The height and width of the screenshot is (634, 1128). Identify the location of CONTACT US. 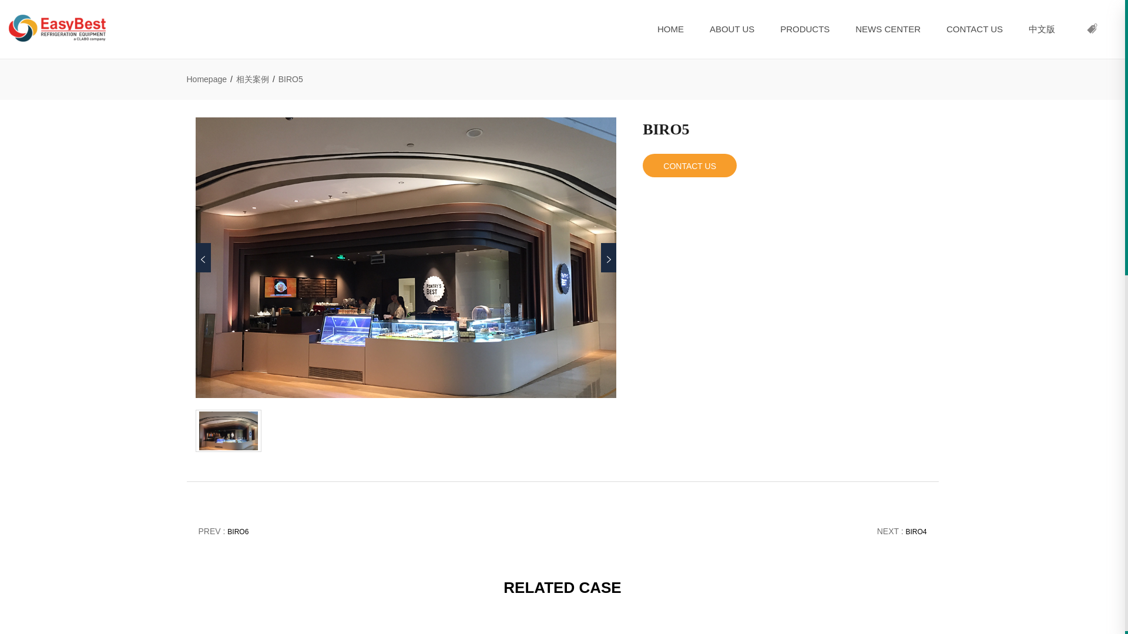
(690, 166).